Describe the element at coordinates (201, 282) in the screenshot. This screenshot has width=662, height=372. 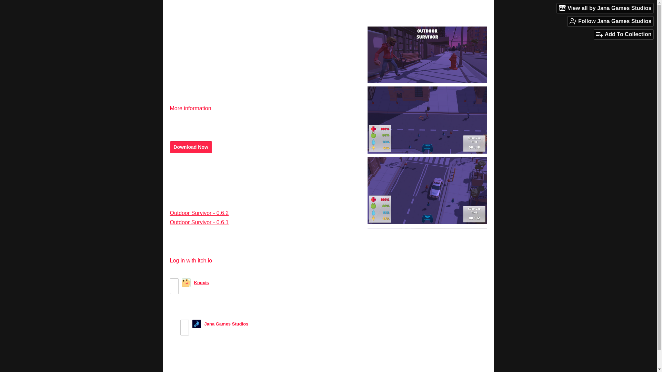
I see `Knoxis` at that location.